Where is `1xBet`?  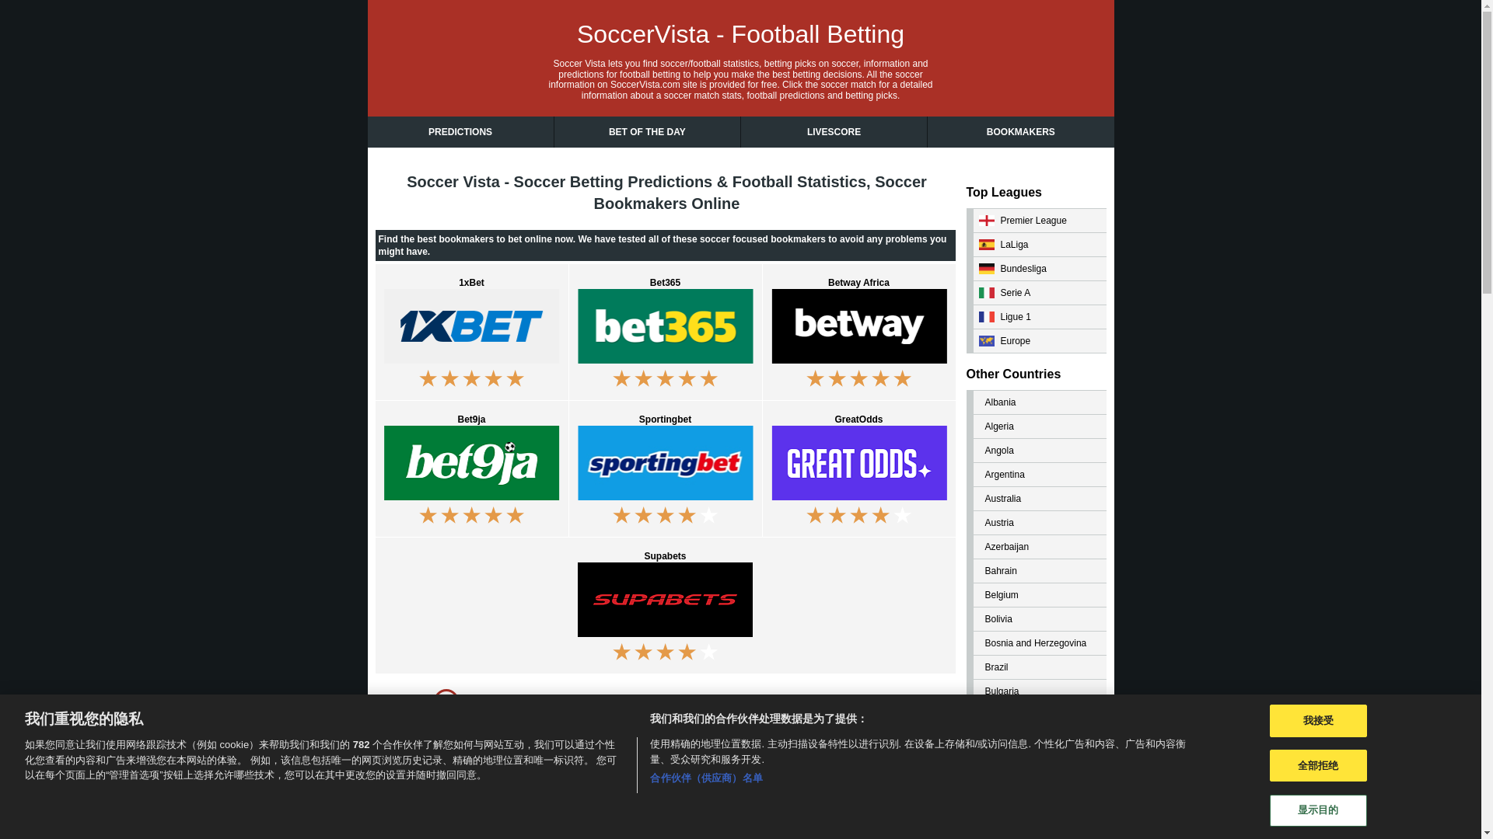 1xBet is located at coordinates (470, 332).